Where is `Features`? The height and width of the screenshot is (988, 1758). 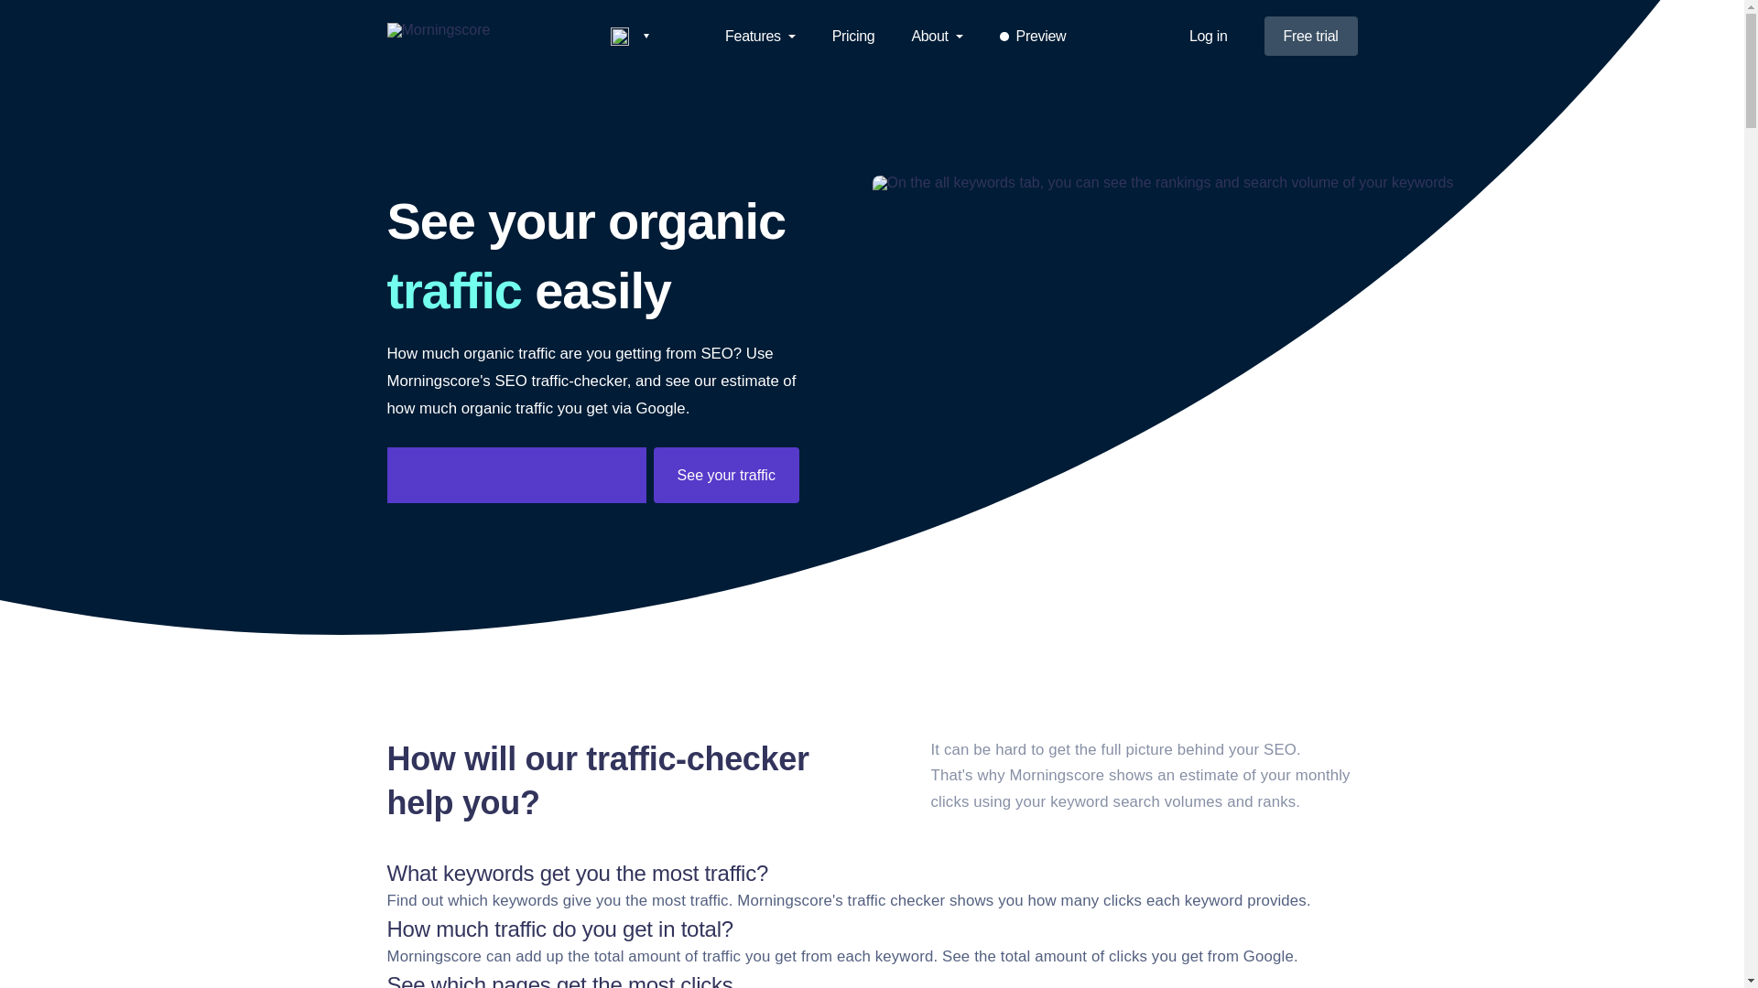
Features is located at coordinates (760, 37).